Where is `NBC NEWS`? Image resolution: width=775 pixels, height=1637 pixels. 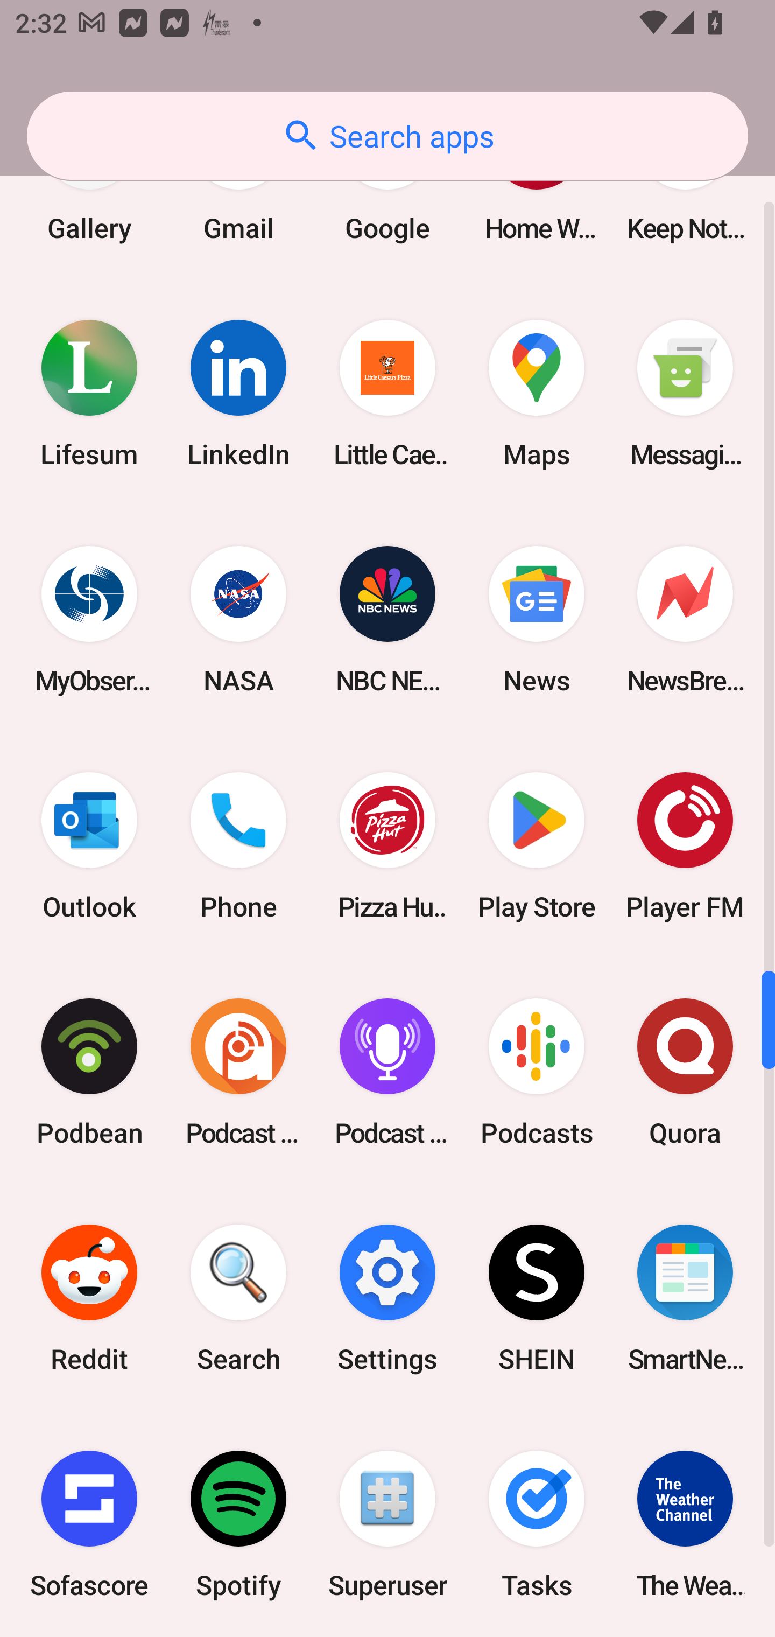
NBC NEWS is located at coordinates (387, 620).